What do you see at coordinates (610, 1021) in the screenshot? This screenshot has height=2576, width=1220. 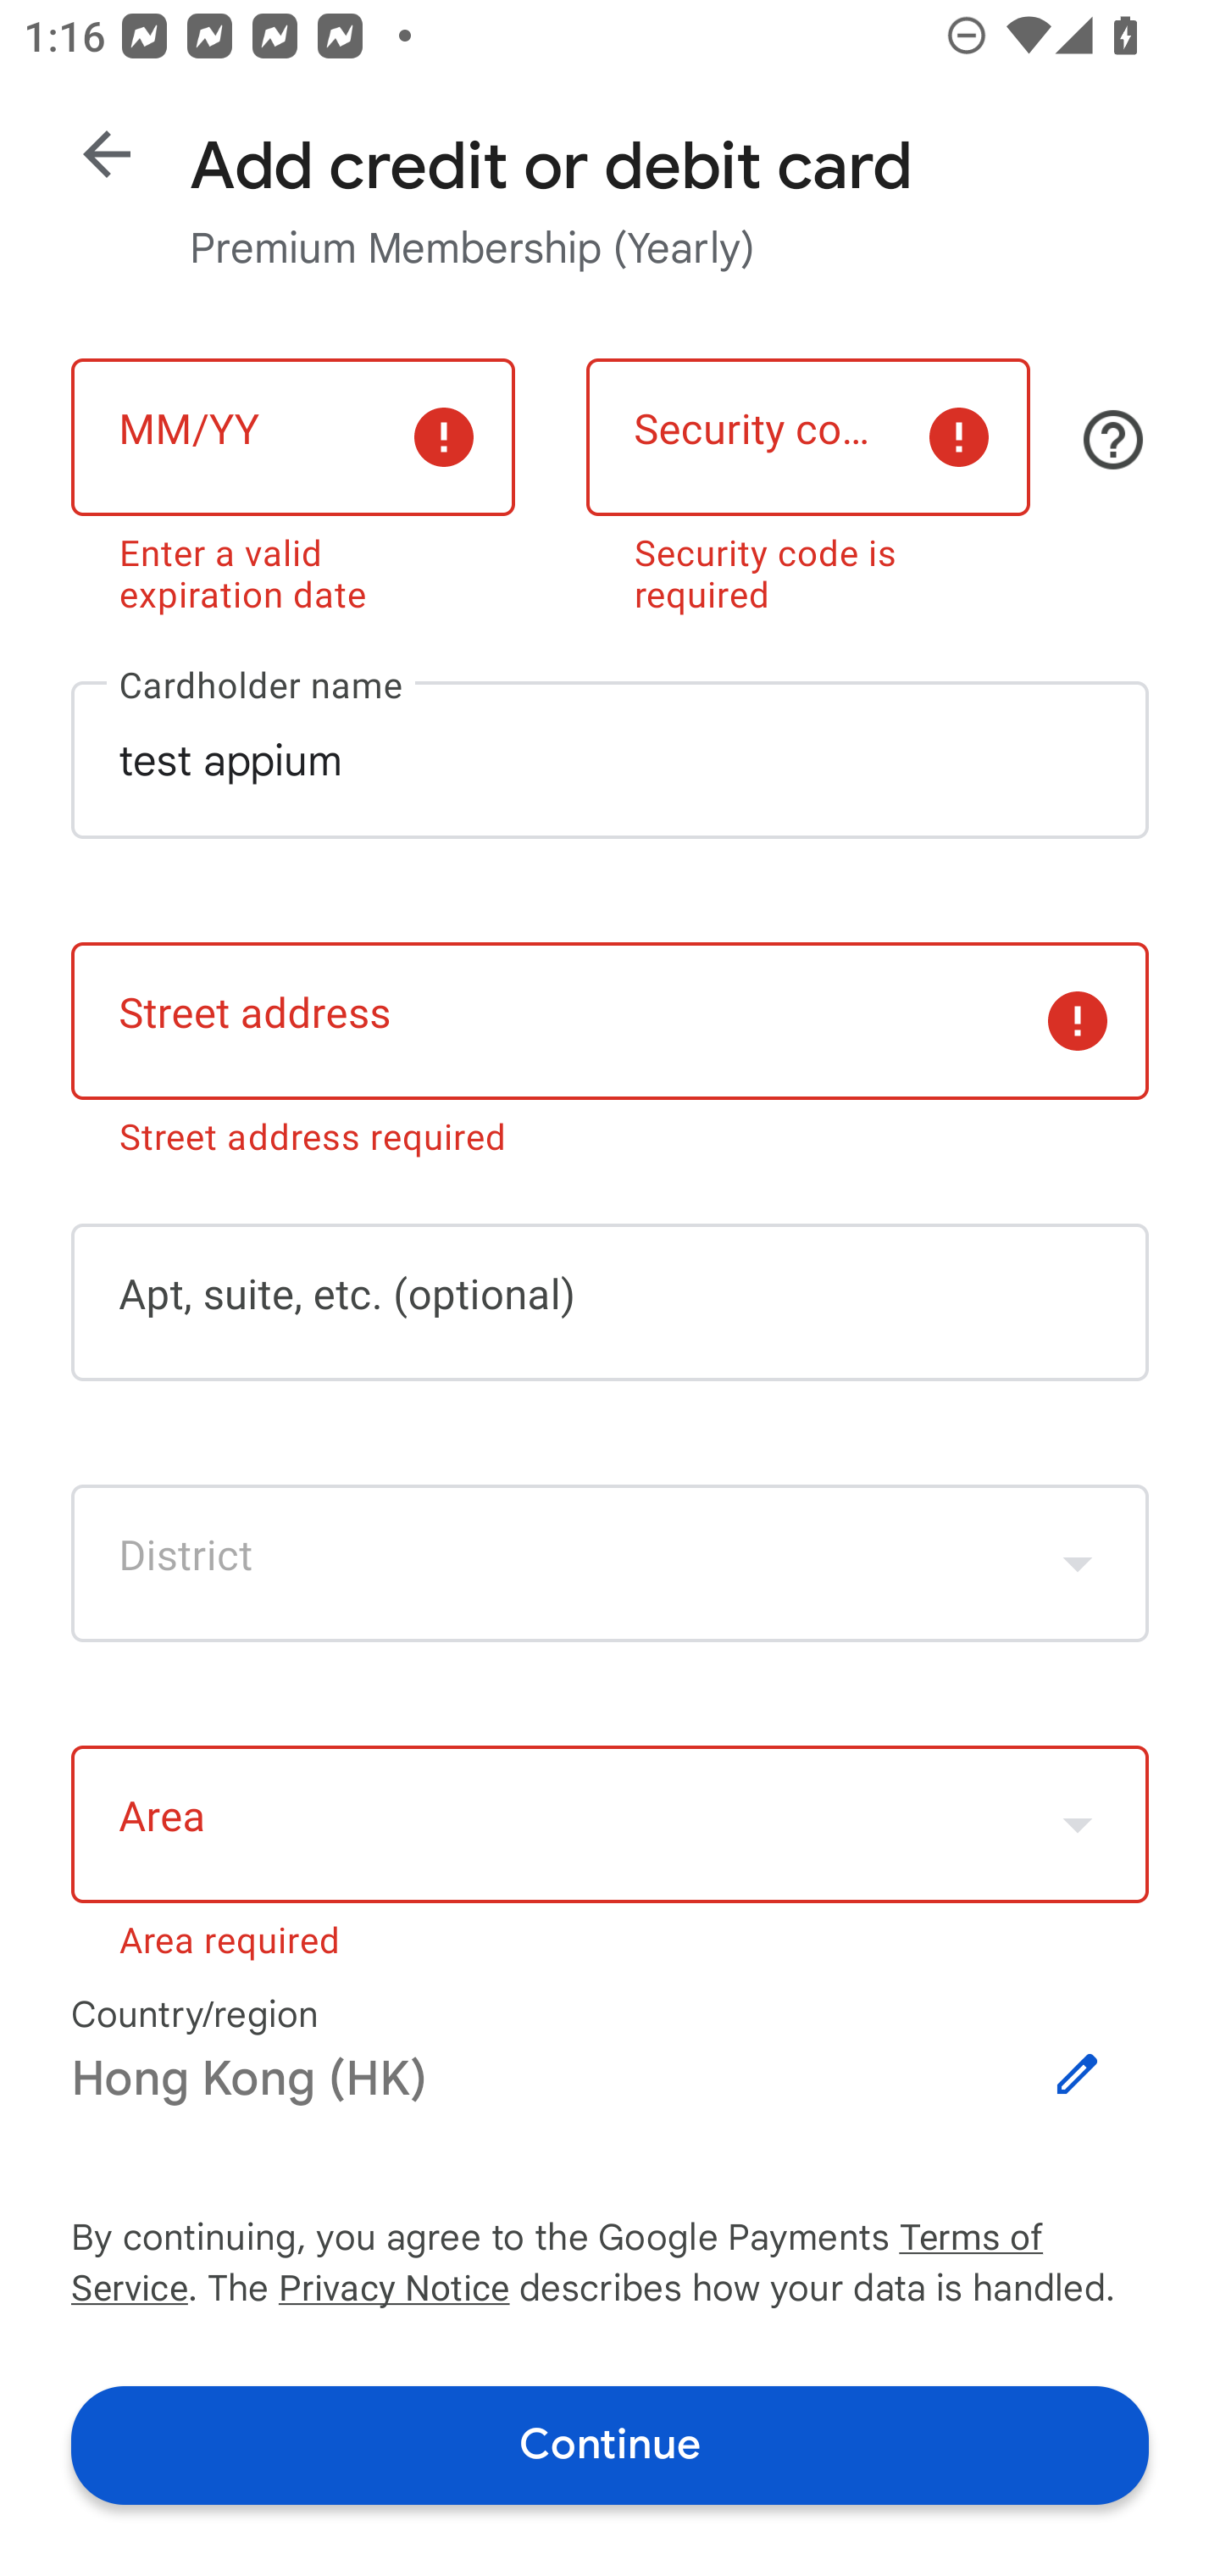 I see `Street address` at bounding box center [610, 1021].